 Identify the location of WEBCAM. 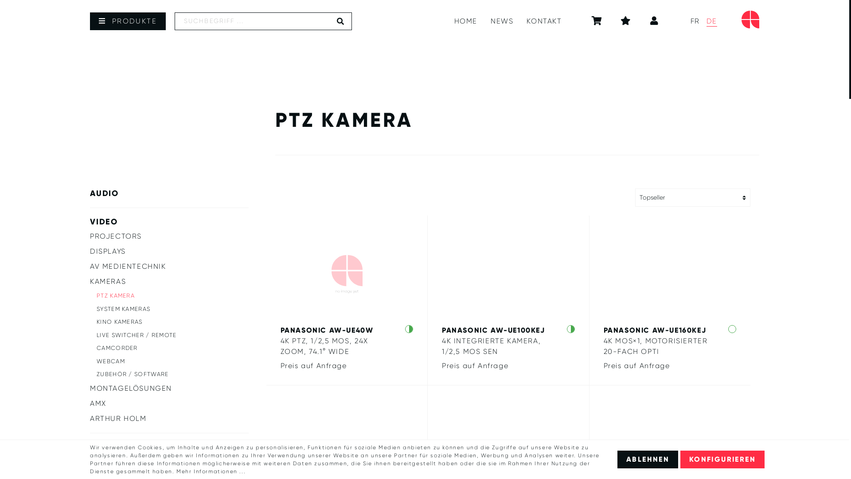
(173, 361).